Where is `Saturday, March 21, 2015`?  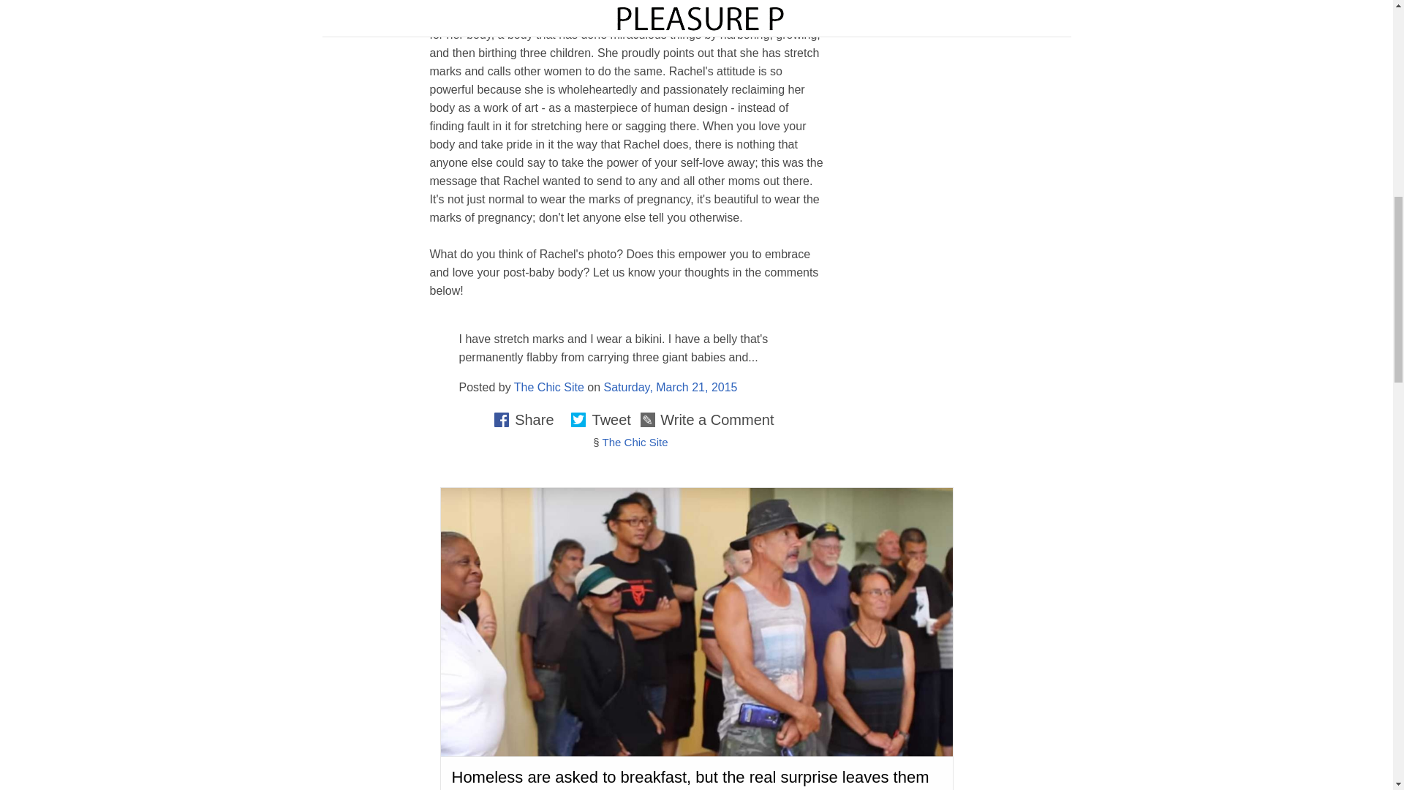 Saturday, March 21, 2015 is located at coordinates (671, 386).